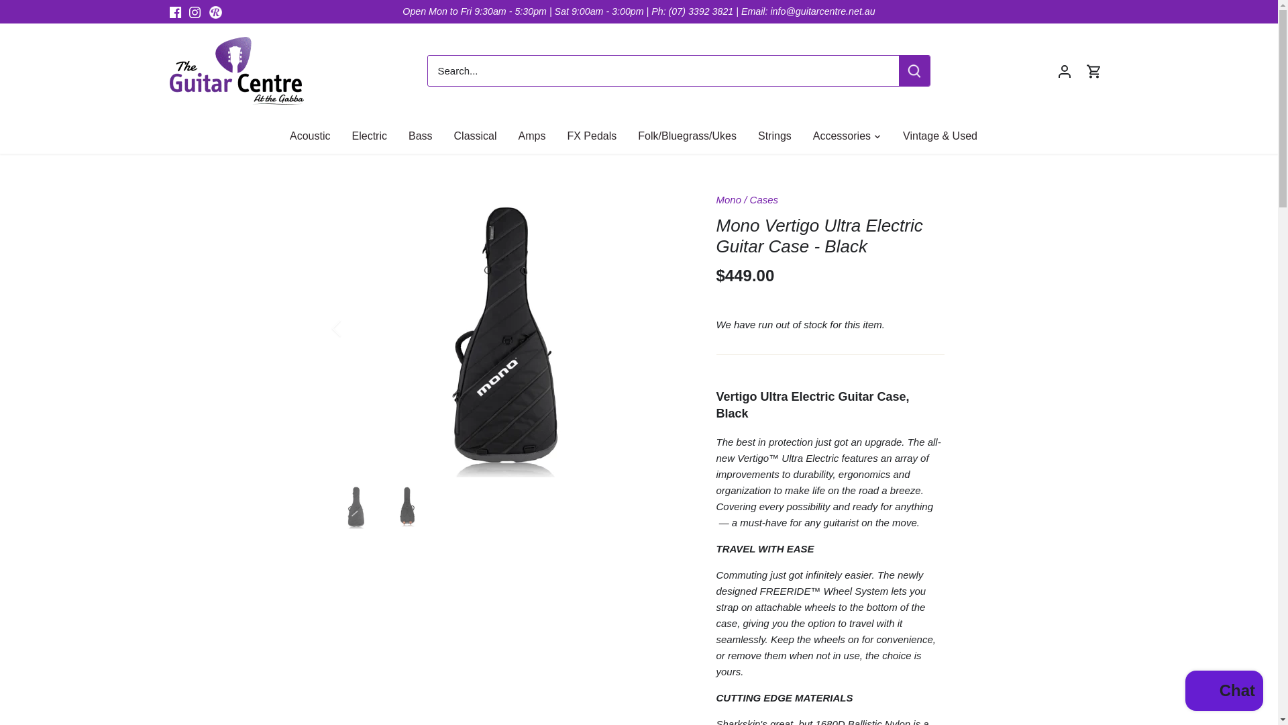 This screenshot has height=725, width=1288. I want to click on Classical, so click(475, 136).